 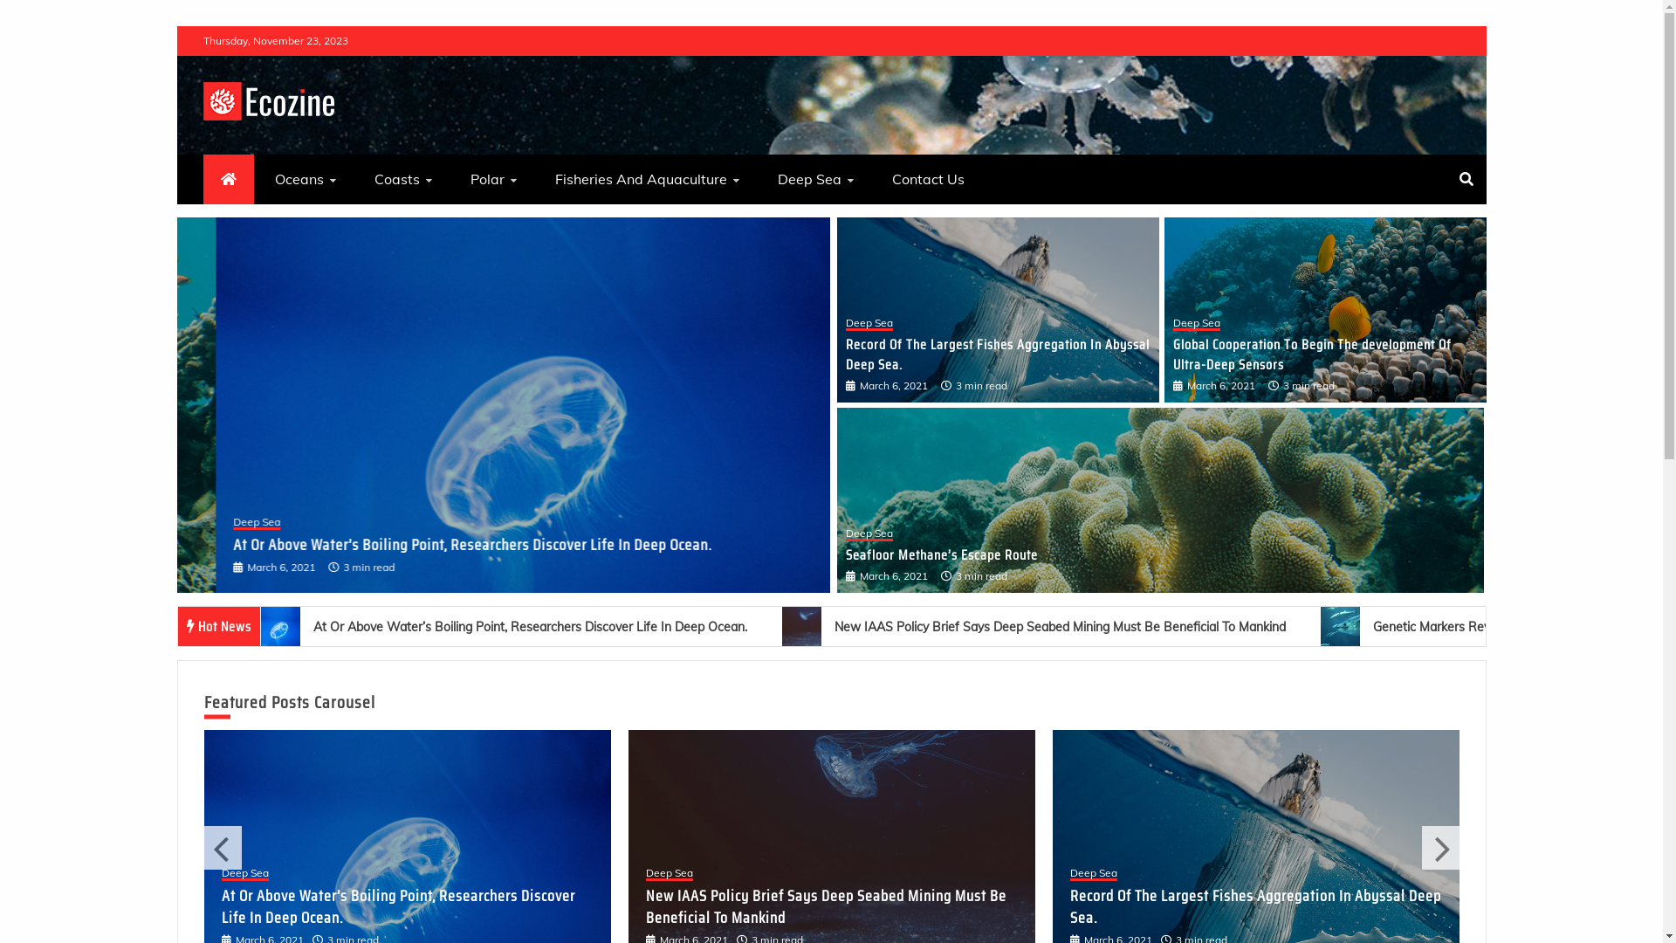 What do you see at coordinates (1440, 848) in the screenshot?
I see `Next` at bounding box center [1440, 848].